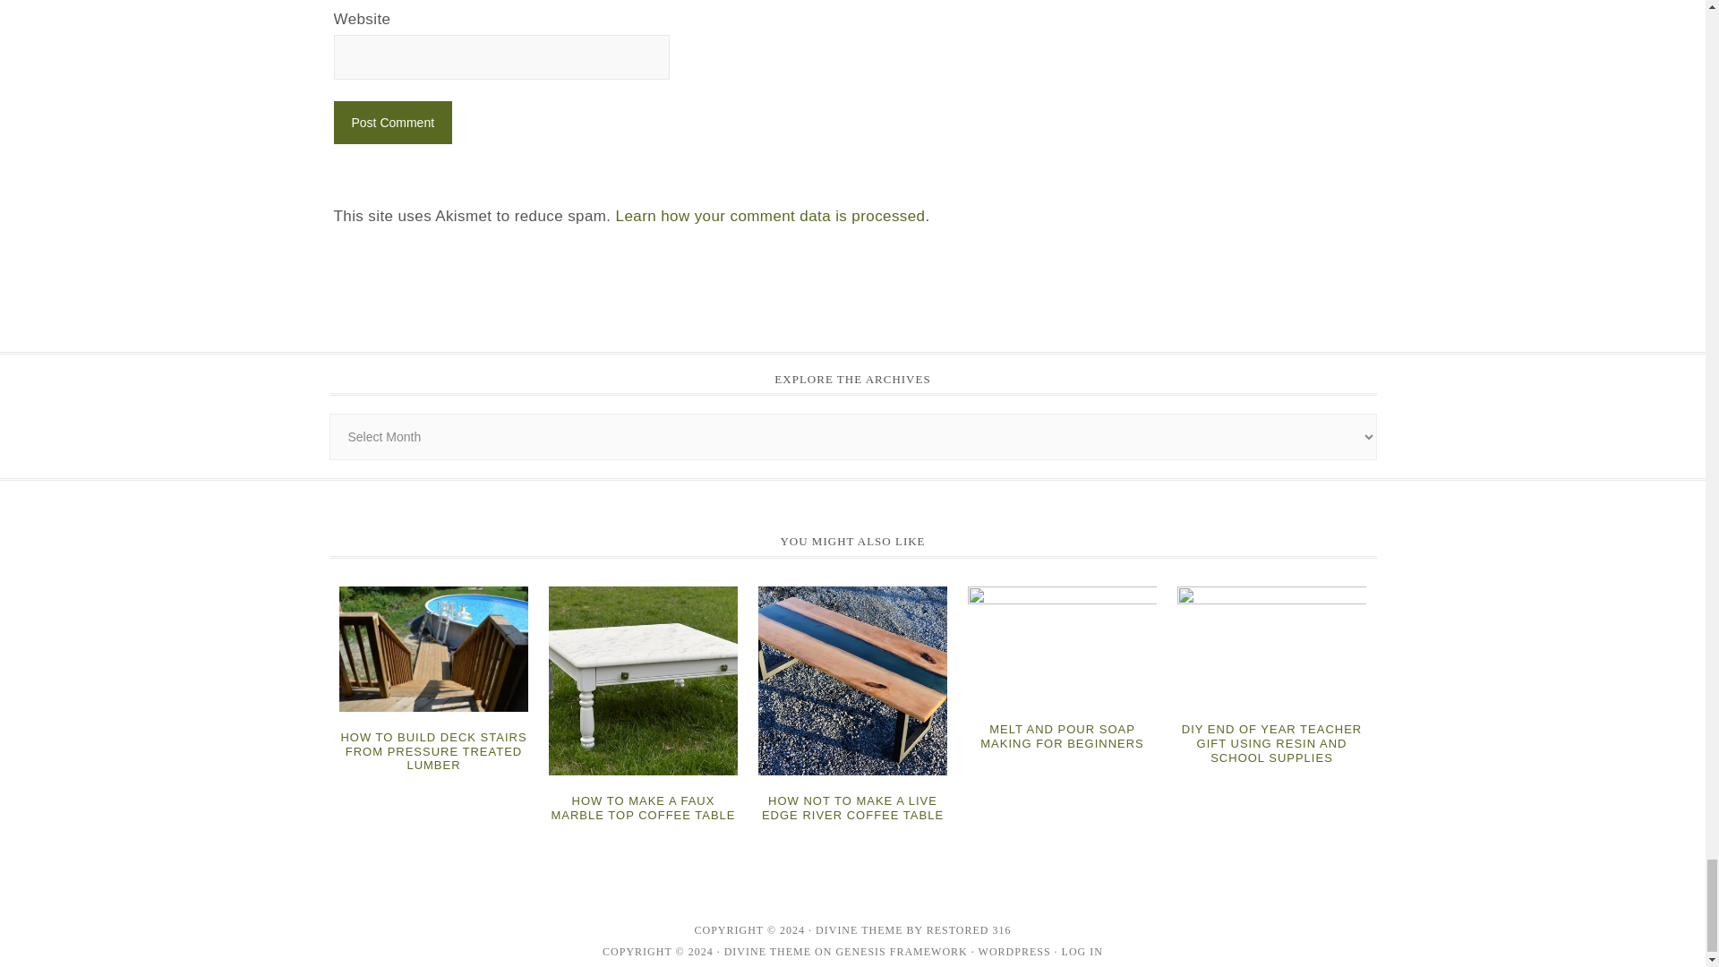 This screenshot has width=1719, height=967. What do you see at coordinates (392, 122) in the screenshot?
I see `Post Comment` at bounding box center [392, 122].